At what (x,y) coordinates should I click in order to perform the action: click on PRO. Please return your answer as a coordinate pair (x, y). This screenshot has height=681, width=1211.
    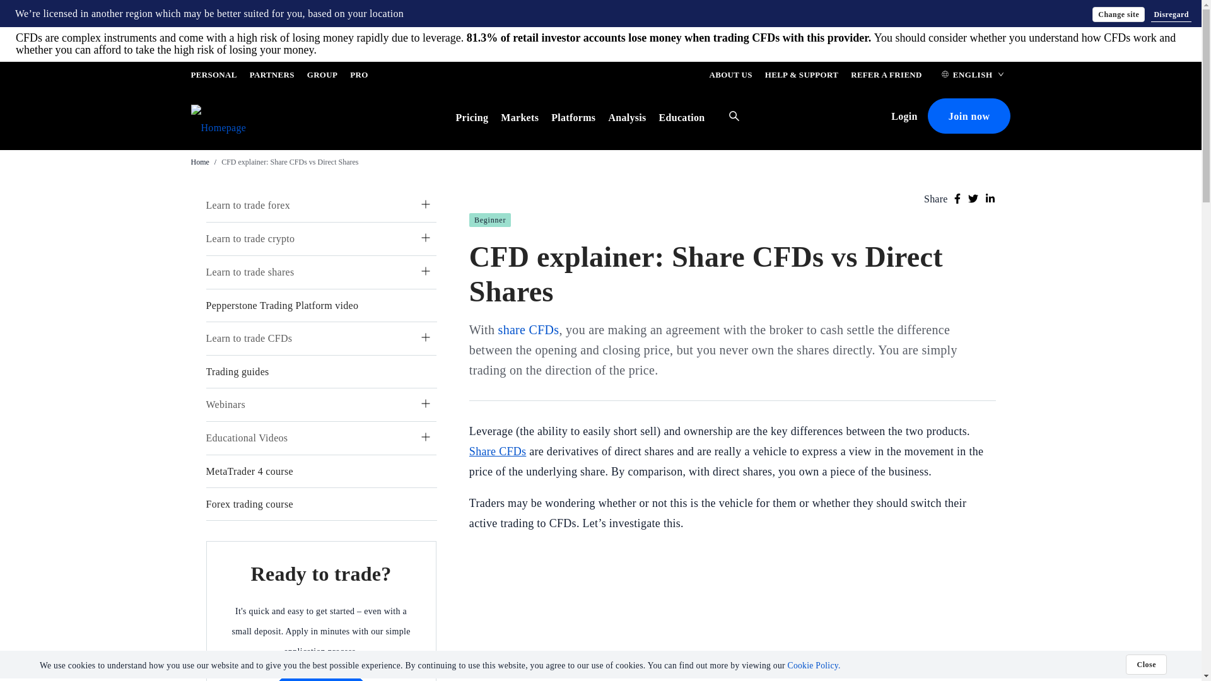
    Looking at the image, I should click on (358, 77).